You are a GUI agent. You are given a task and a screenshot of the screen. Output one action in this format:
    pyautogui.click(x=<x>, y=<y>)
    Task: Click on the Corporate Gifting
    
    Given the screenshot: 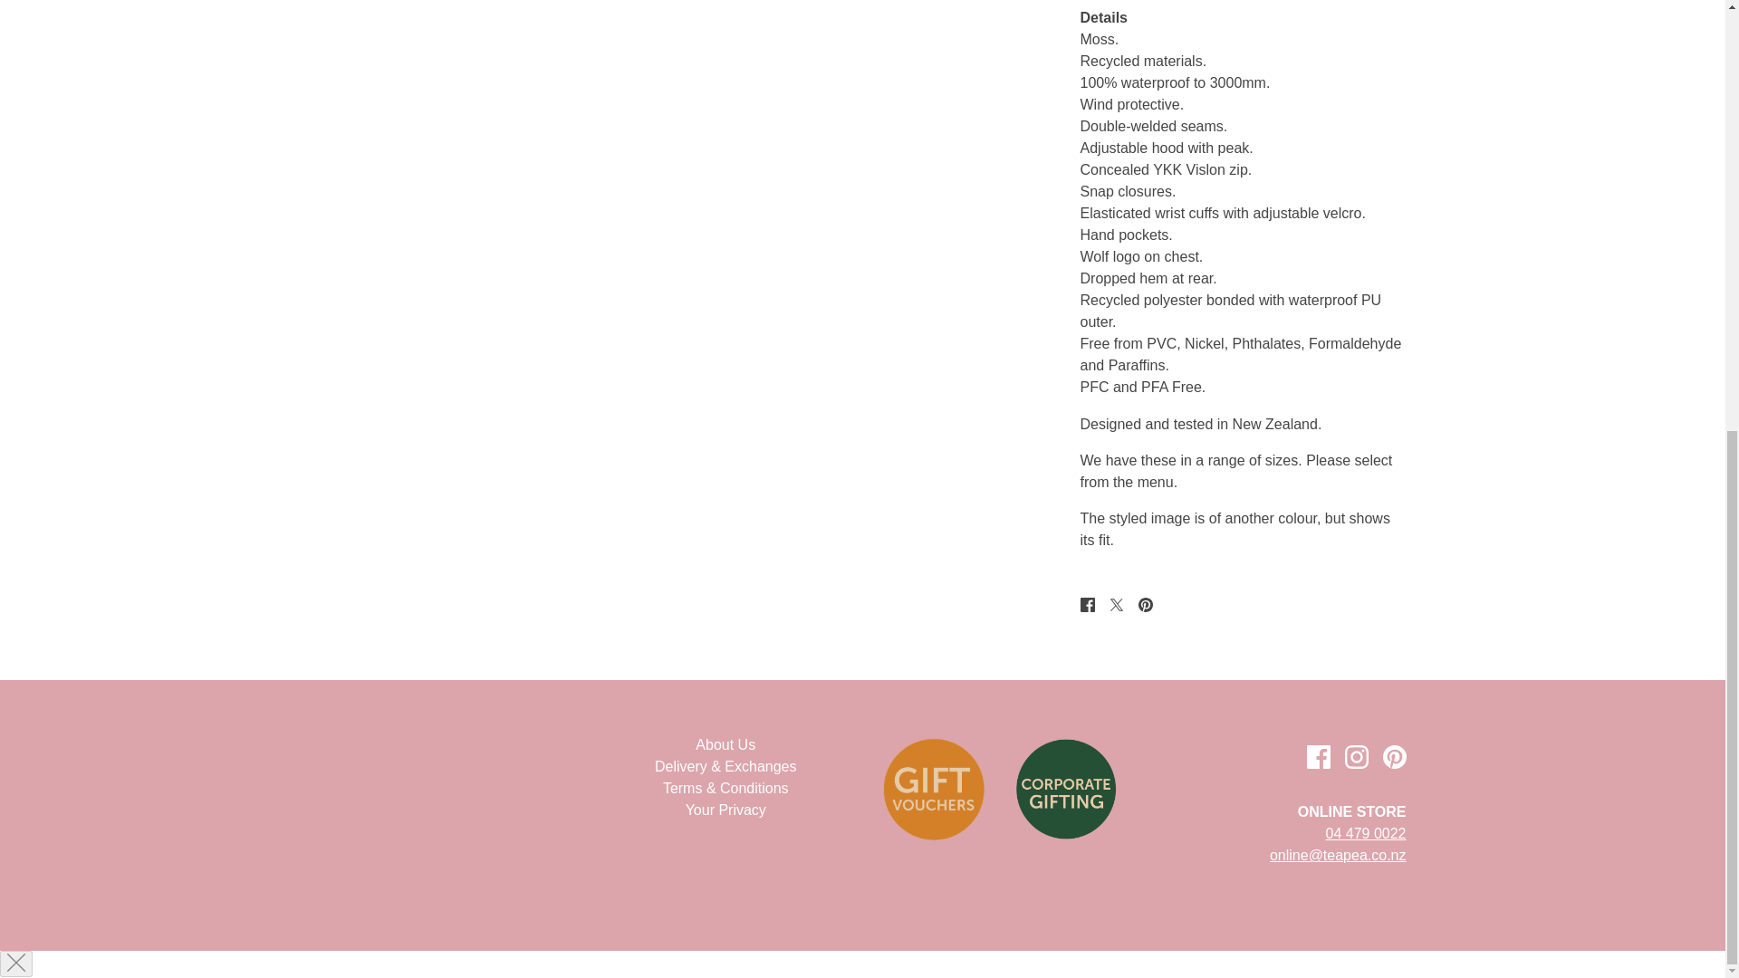 What is the action you would take?
    pyautogui.click(x=1065, y=789)
    